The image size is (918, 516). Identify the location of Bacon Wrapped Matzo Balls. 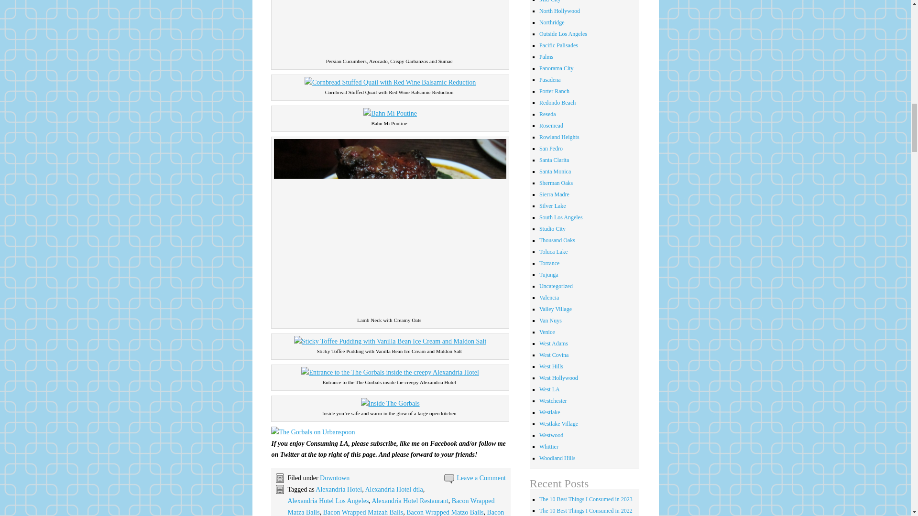
(445, 512).